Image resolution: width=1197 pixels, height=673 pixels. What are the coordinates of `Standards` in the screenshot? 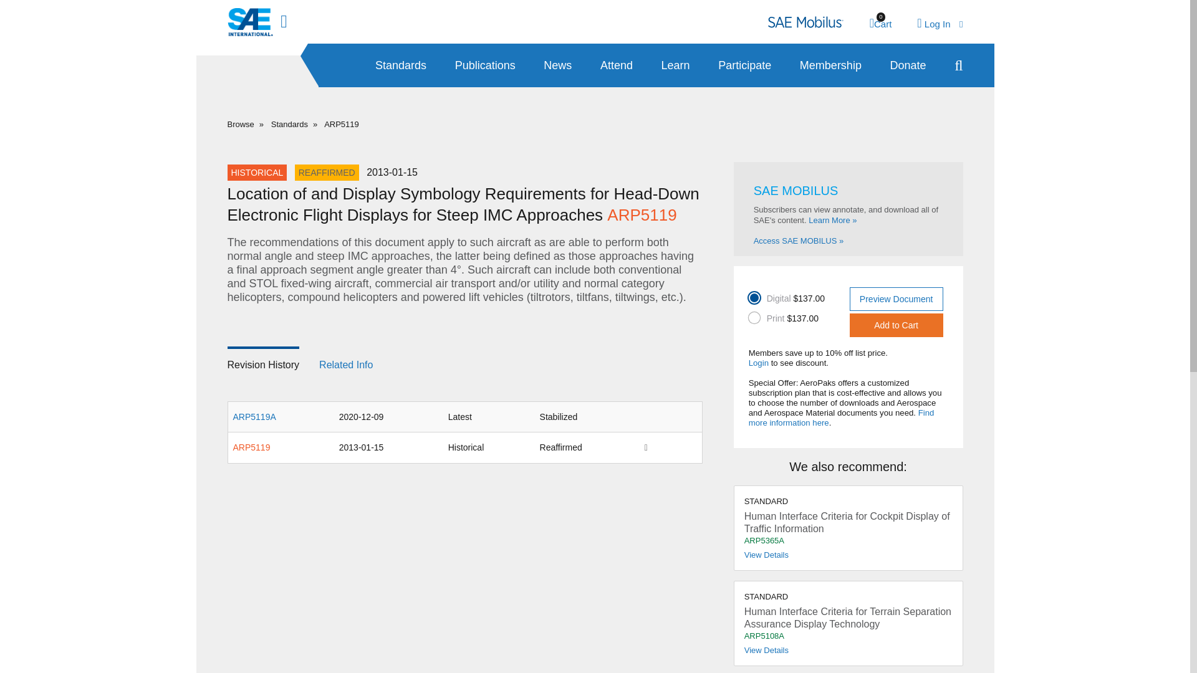 It's located at (464, 363).